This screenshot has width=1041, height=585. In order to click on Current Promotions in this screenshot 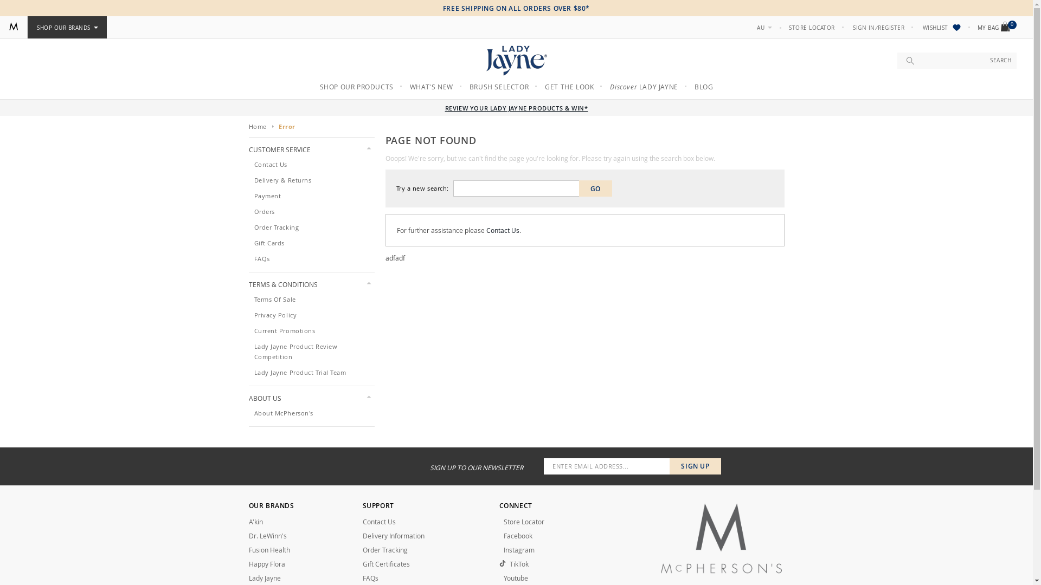, I will do `click(284, 330)`.